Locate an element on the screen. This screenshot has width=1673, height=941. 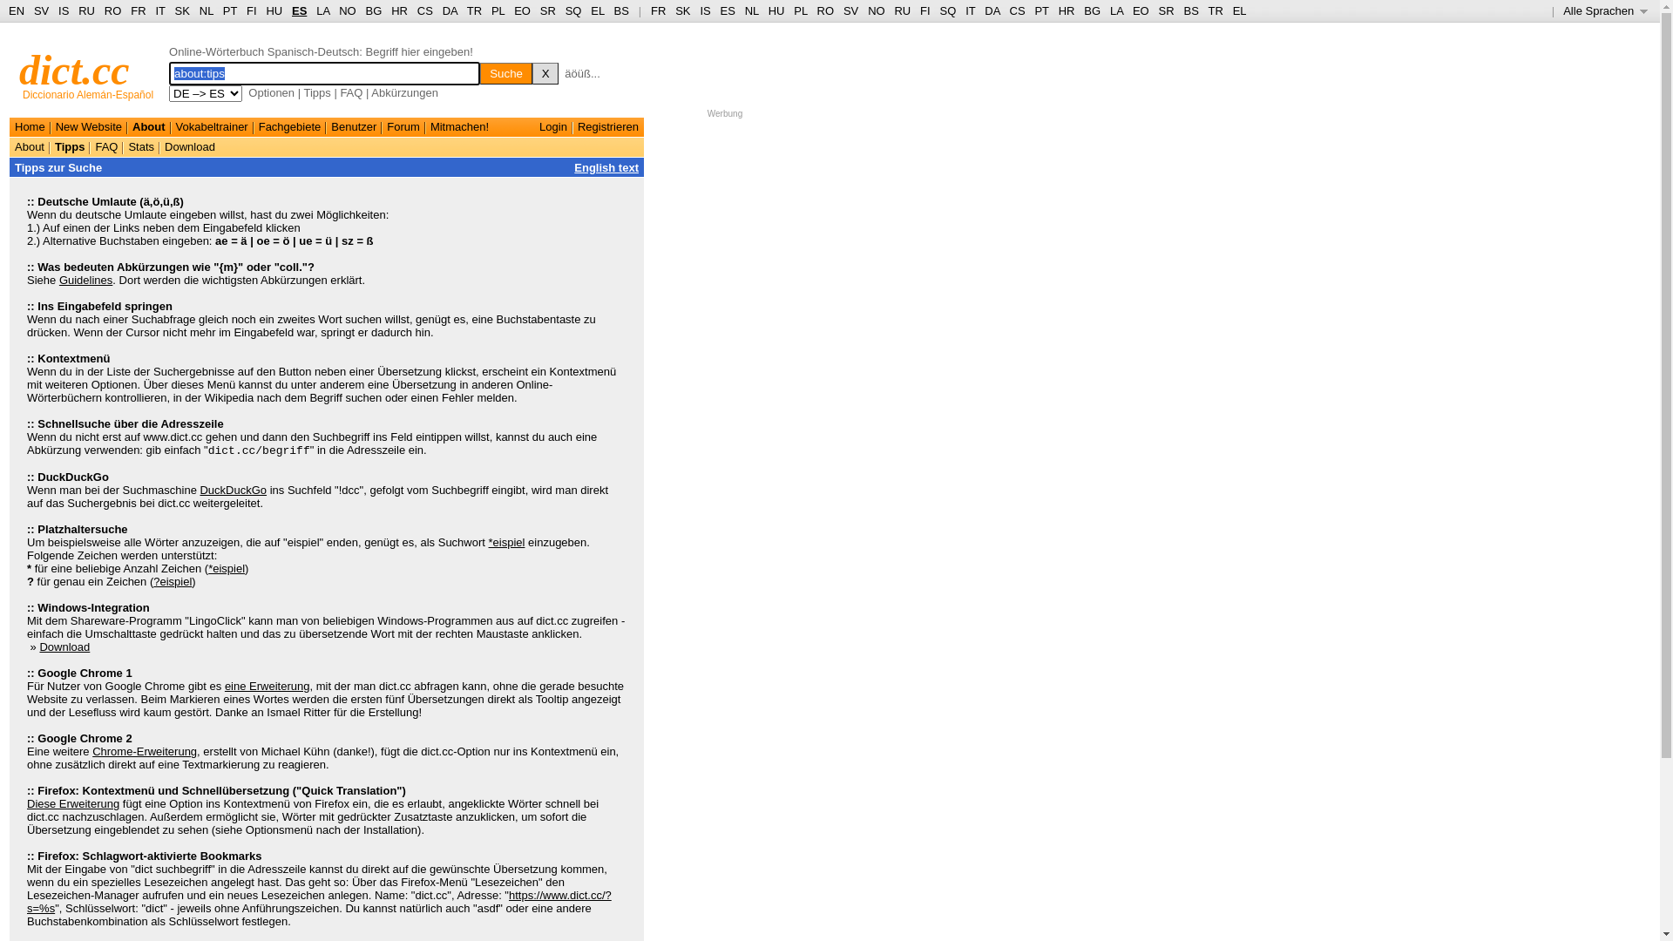
SQ is located at coordinates (948, 10).